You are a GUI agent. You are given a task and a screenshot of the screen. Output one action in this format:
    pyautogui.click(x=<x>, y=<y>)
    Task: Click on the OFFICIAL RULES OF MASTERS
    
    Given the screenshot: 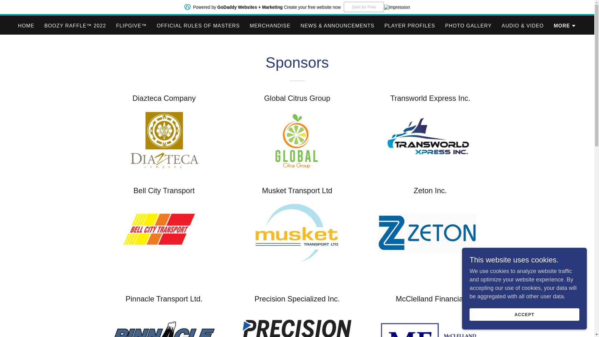 What is the action you would take?
    pyautogui.click(x=198, y=26)
    